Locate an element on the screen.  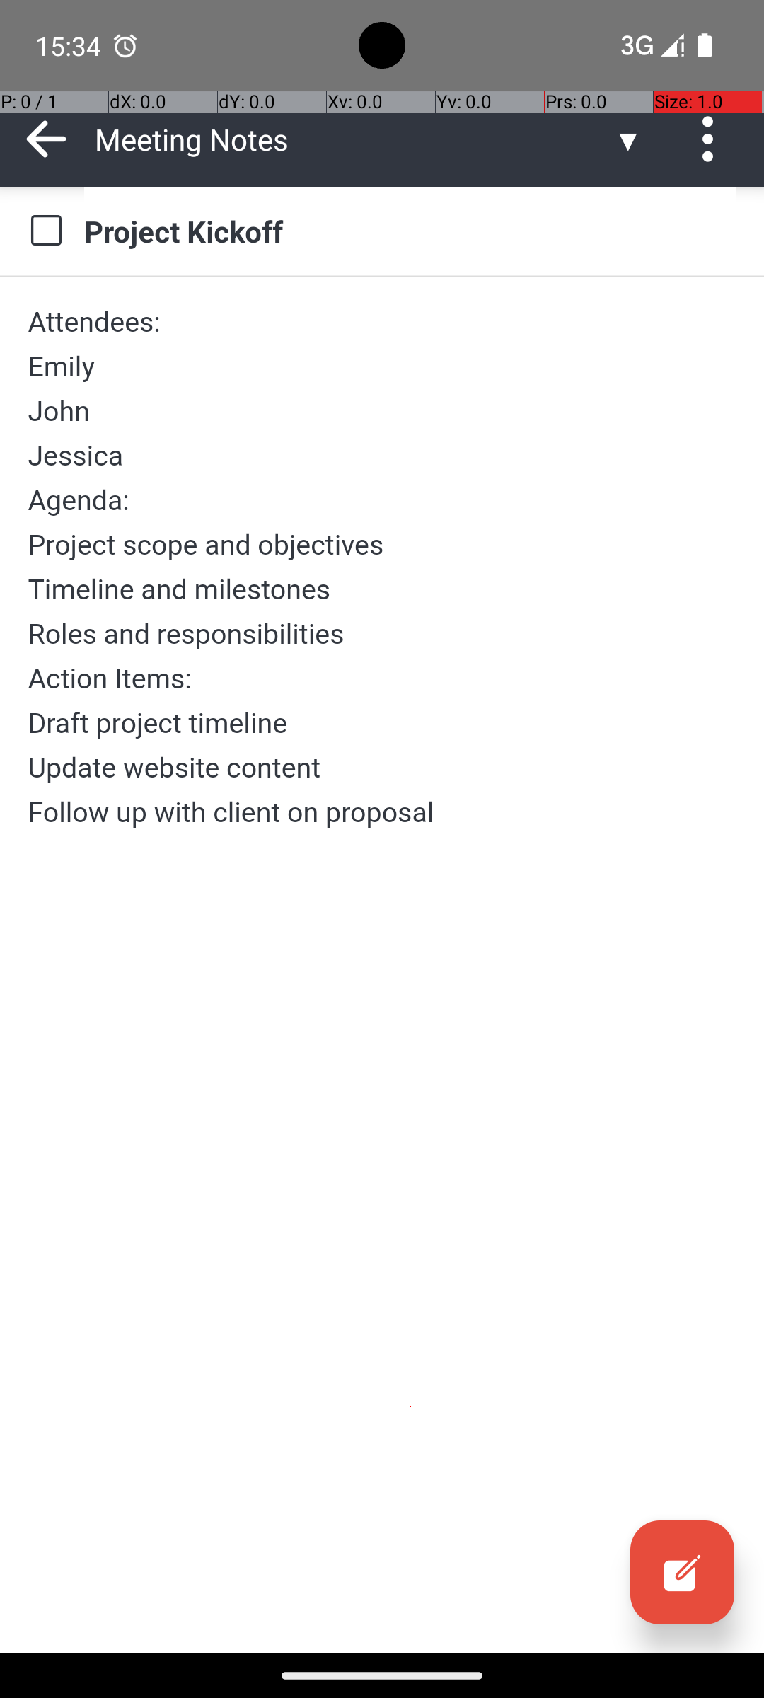
Attendees:
Emily
John
Jessica
Agenda:
Project scope and objectives
Timeline and milestones
Roles and responsibilities
Action Items:
Draft project timeline
Update website content
Follow up with client on proposal is located at coordinates (382, 567).